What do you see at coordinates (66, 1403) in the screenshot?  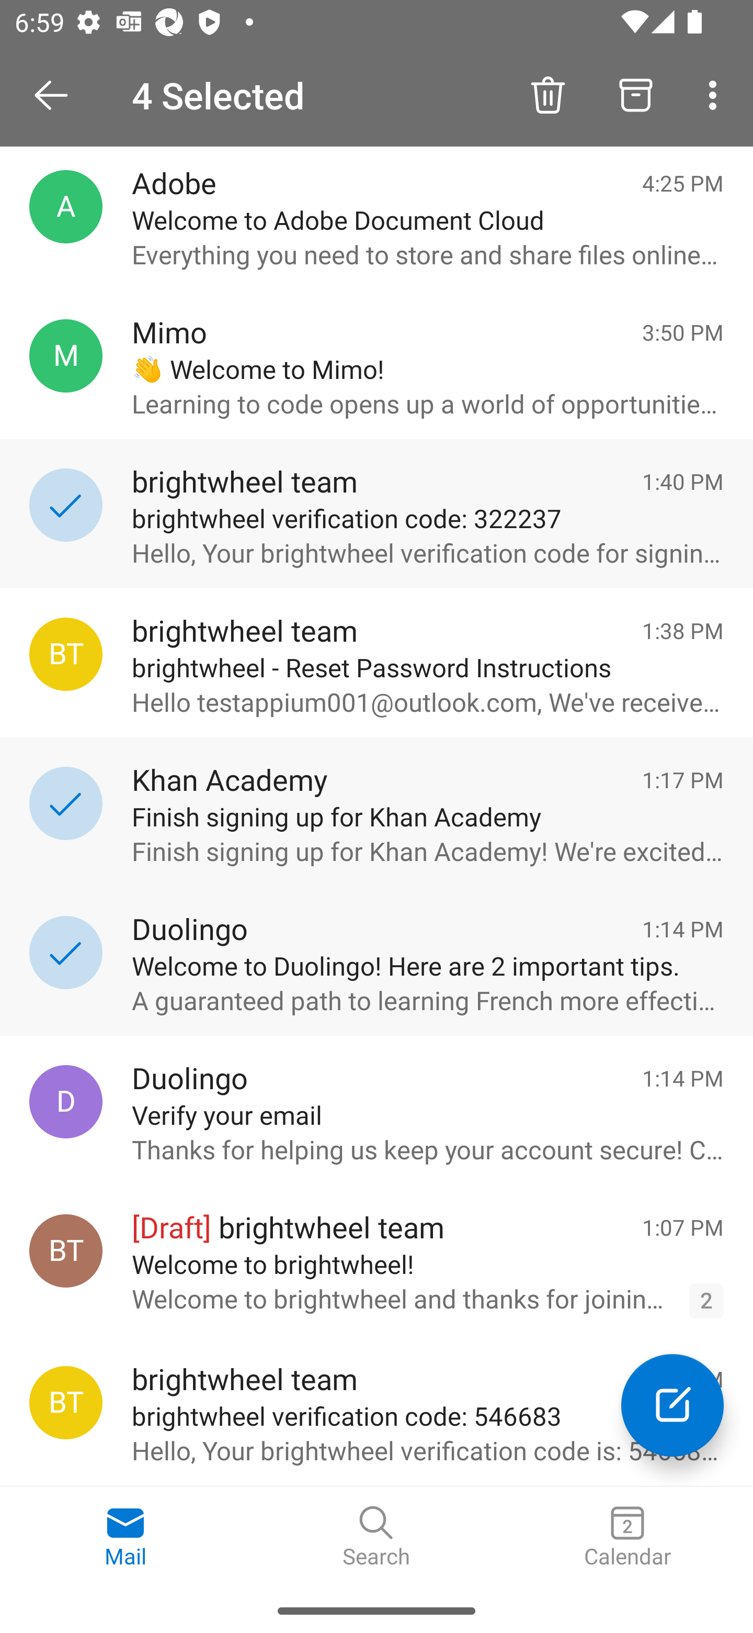 I see `brightwheel team, recovery@mybrightwheel.com` at bounding box center [66, 1403].